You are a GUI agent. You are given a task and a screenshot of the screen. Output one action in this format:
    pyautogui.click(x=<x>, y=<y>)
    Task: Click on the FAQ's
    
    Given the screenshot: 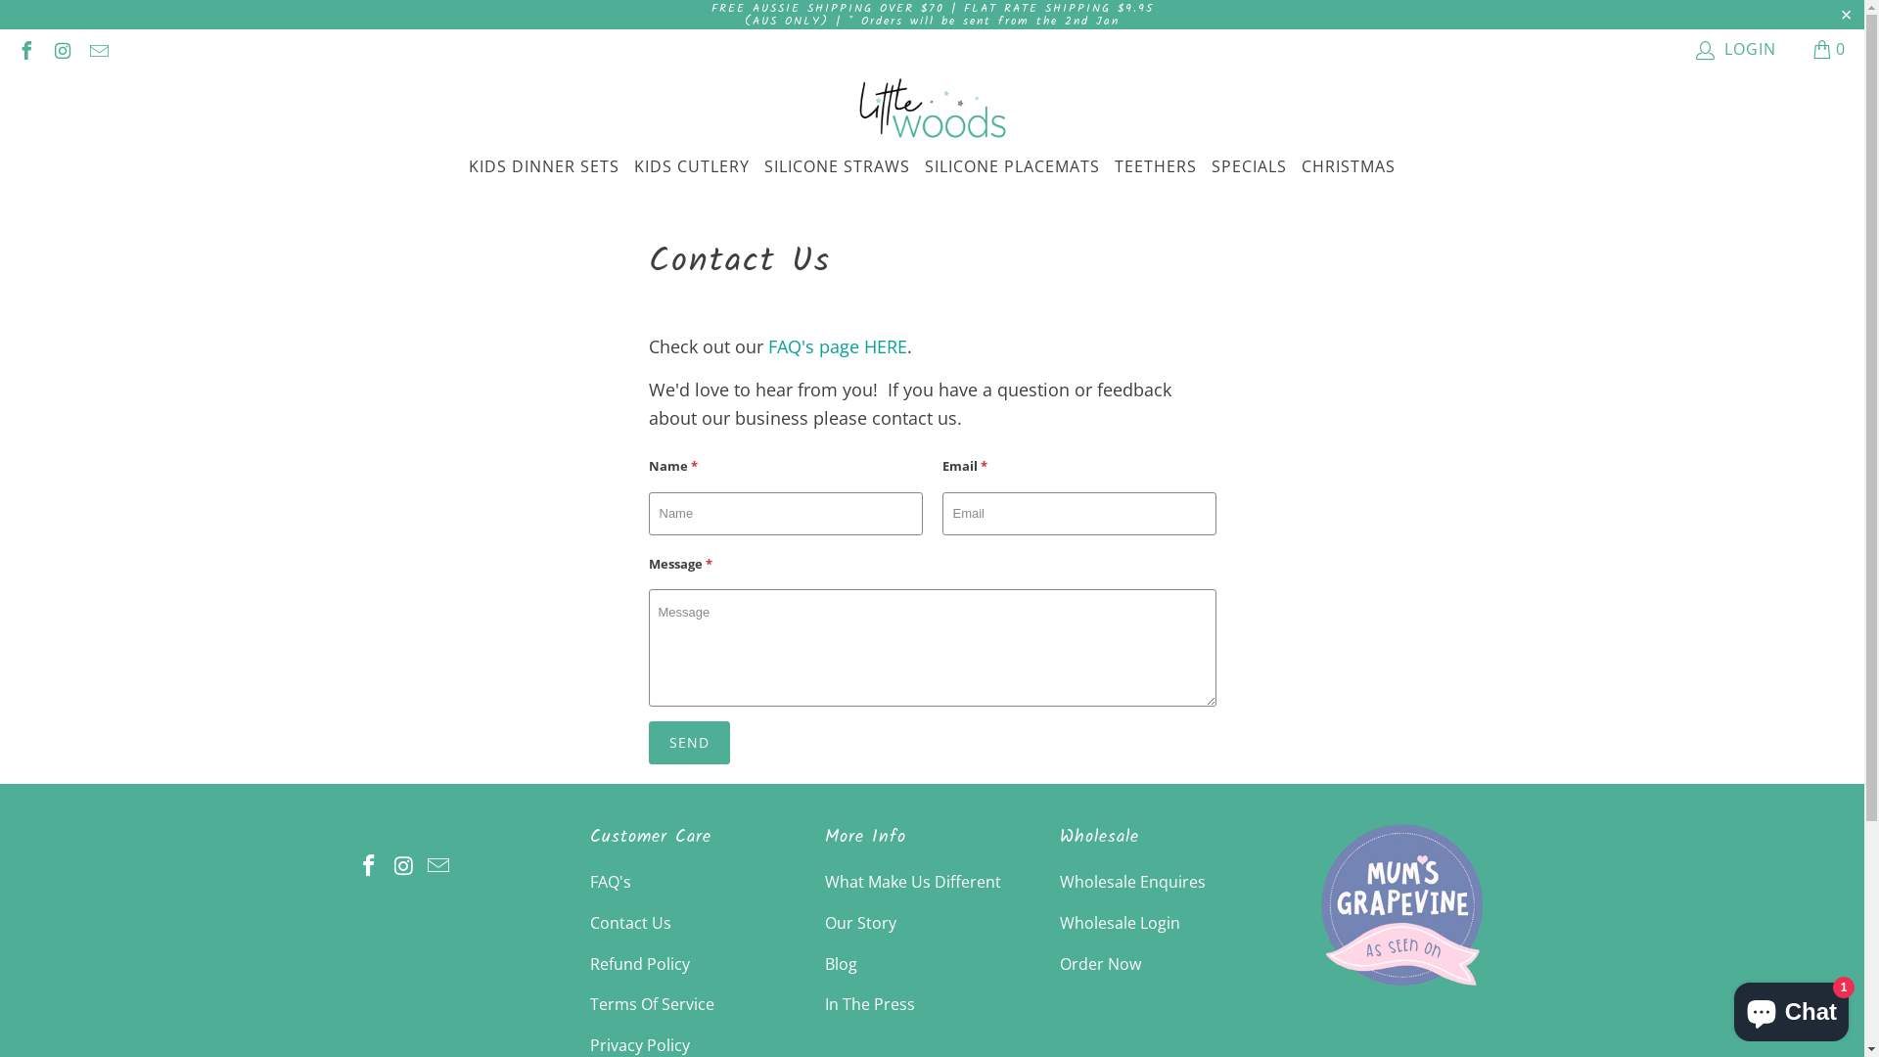 What is the action you would take?
    pyautogui.click(x=610, y=882)
    